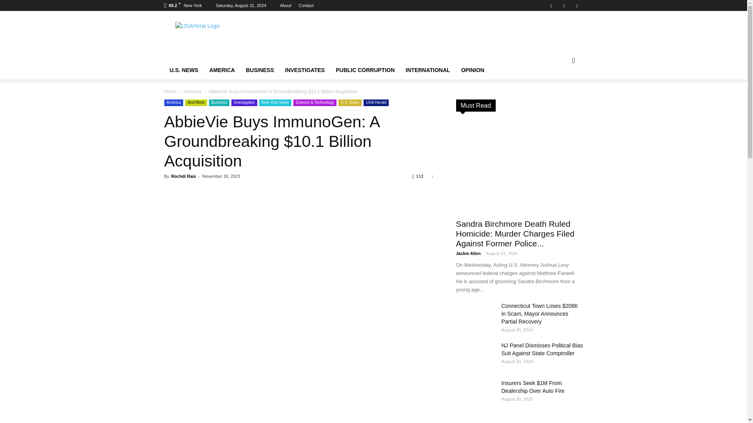  Describe the element at coordinates (173, 103) in the screenshot. I see `America` at that location.